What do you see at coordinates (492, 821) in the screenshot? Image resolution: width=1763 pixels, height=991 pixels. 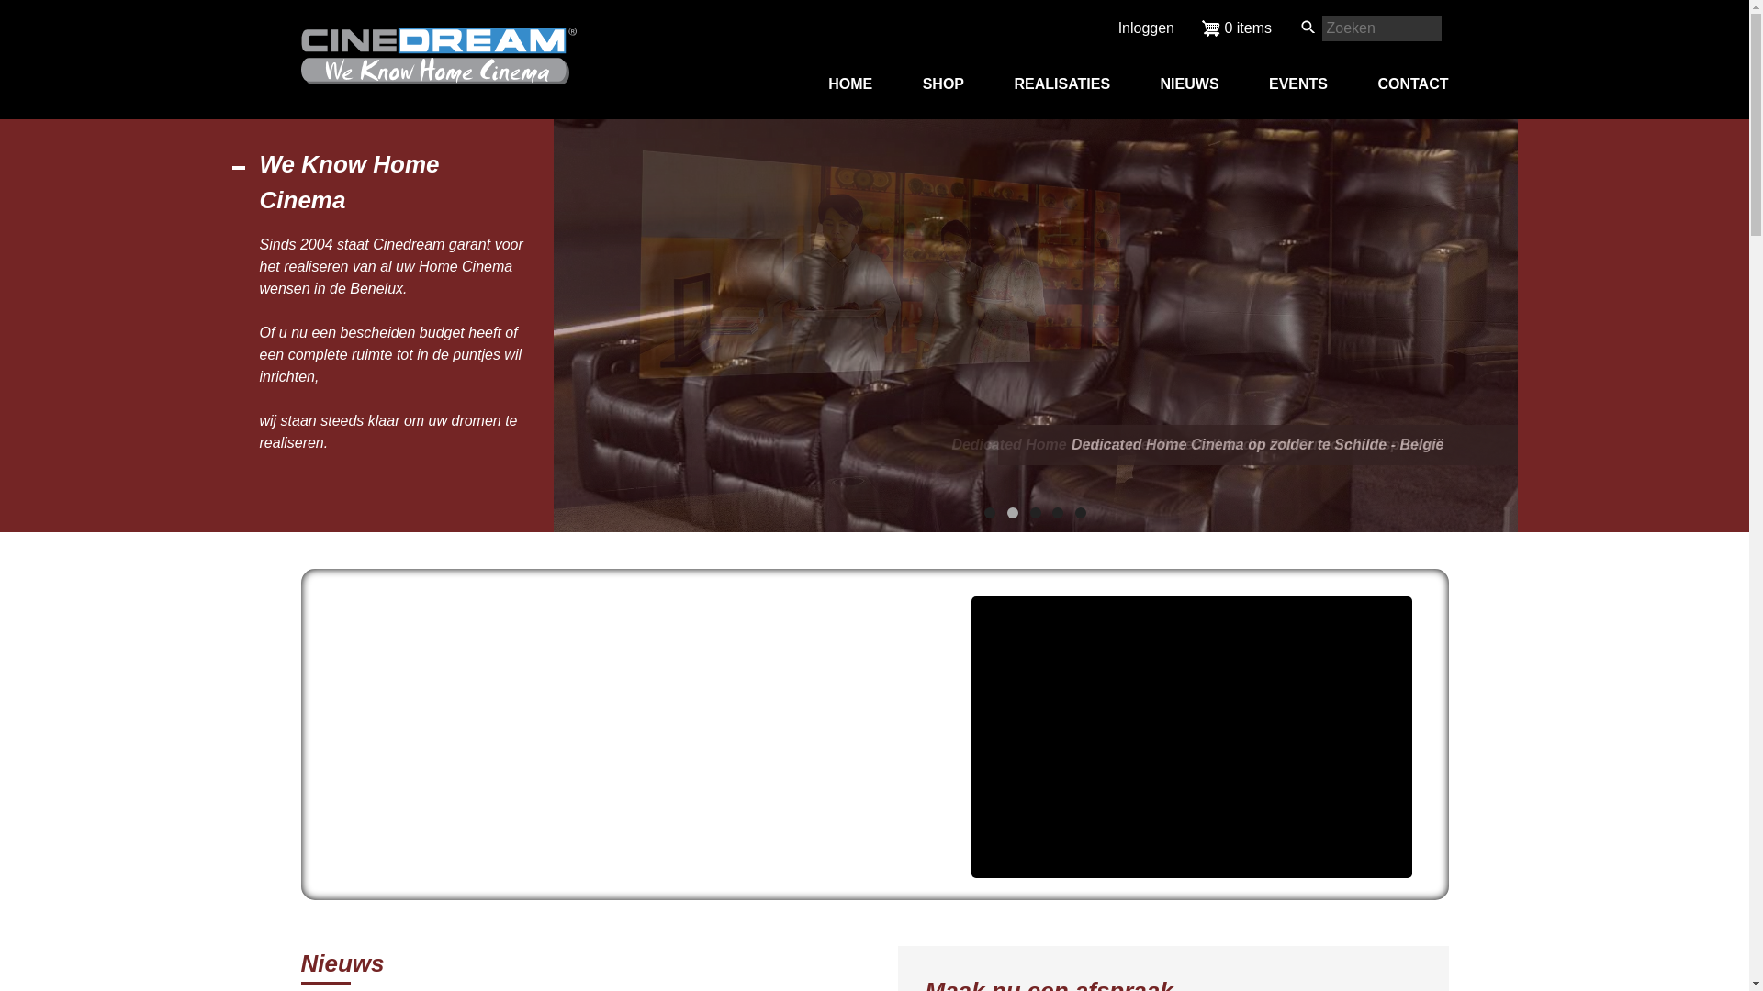 I see `Ontwerp uw Home Cinema` at bounding box center [492, 821].